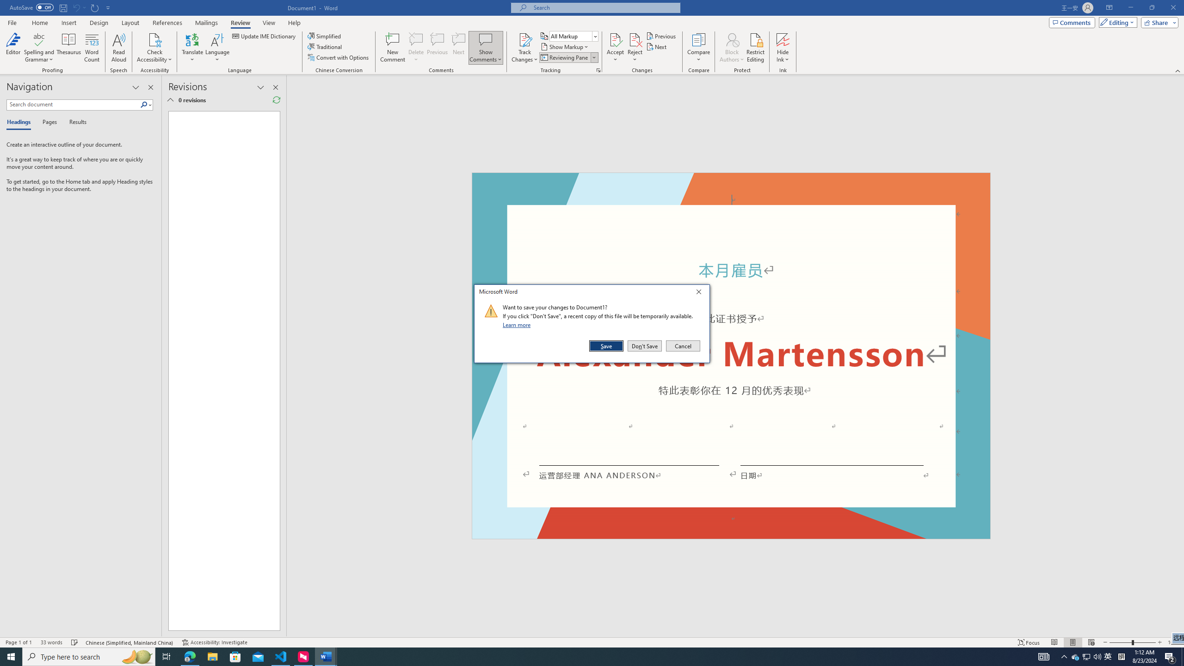 This screenshot has height=666, width=1184. Describe the element at coordinates (1029, 642) in the screenshot. I see `Focus ` at that location.